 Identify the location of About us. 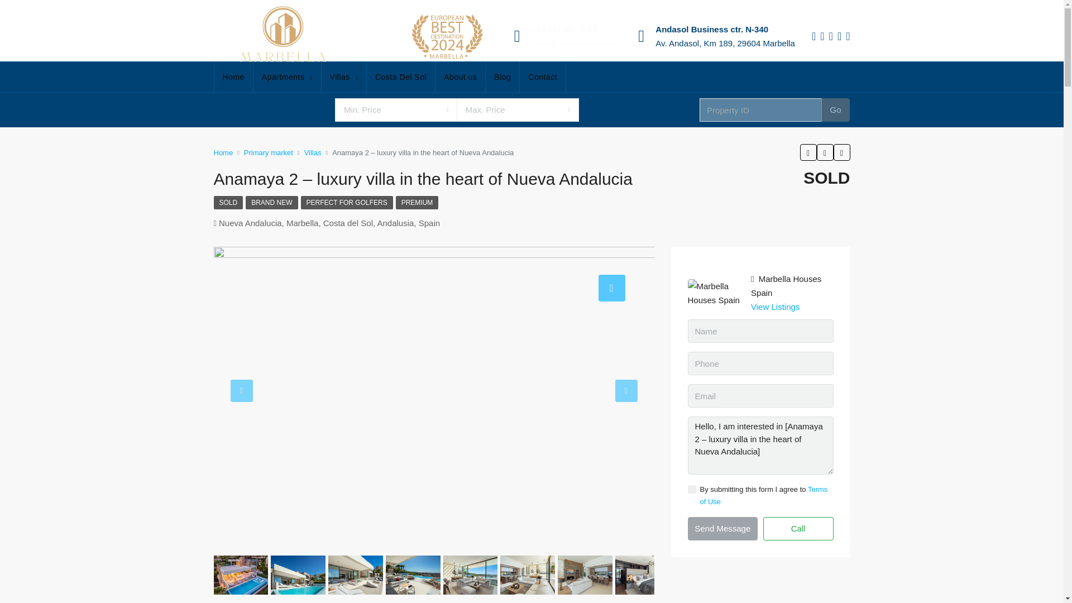
(460, 77).